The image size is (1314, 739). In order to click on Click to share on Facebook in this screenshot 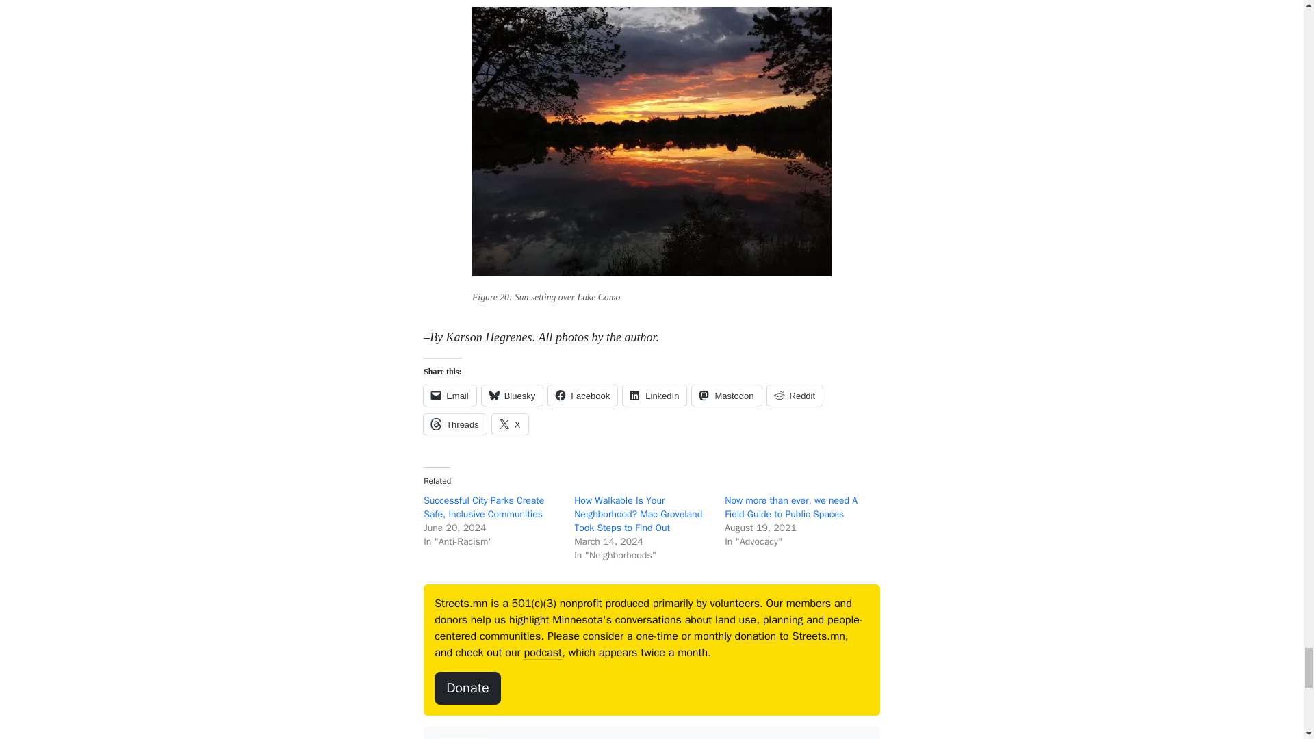, I will do `click(582, 395)`.